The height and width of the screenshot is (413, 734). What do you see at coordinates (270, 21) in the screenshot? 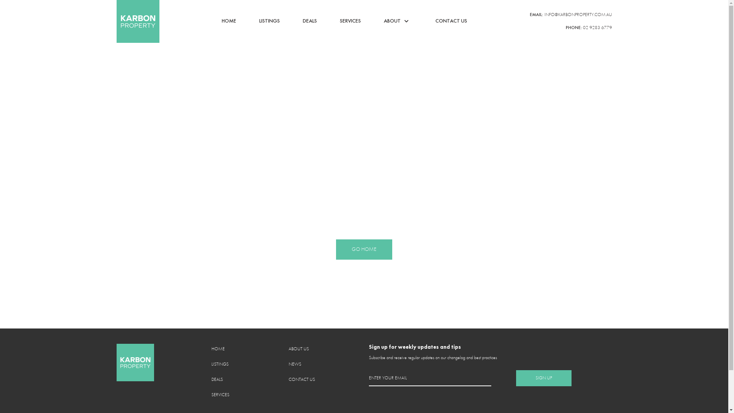
I see `LISTINGS` at bounding box center [270, 21].